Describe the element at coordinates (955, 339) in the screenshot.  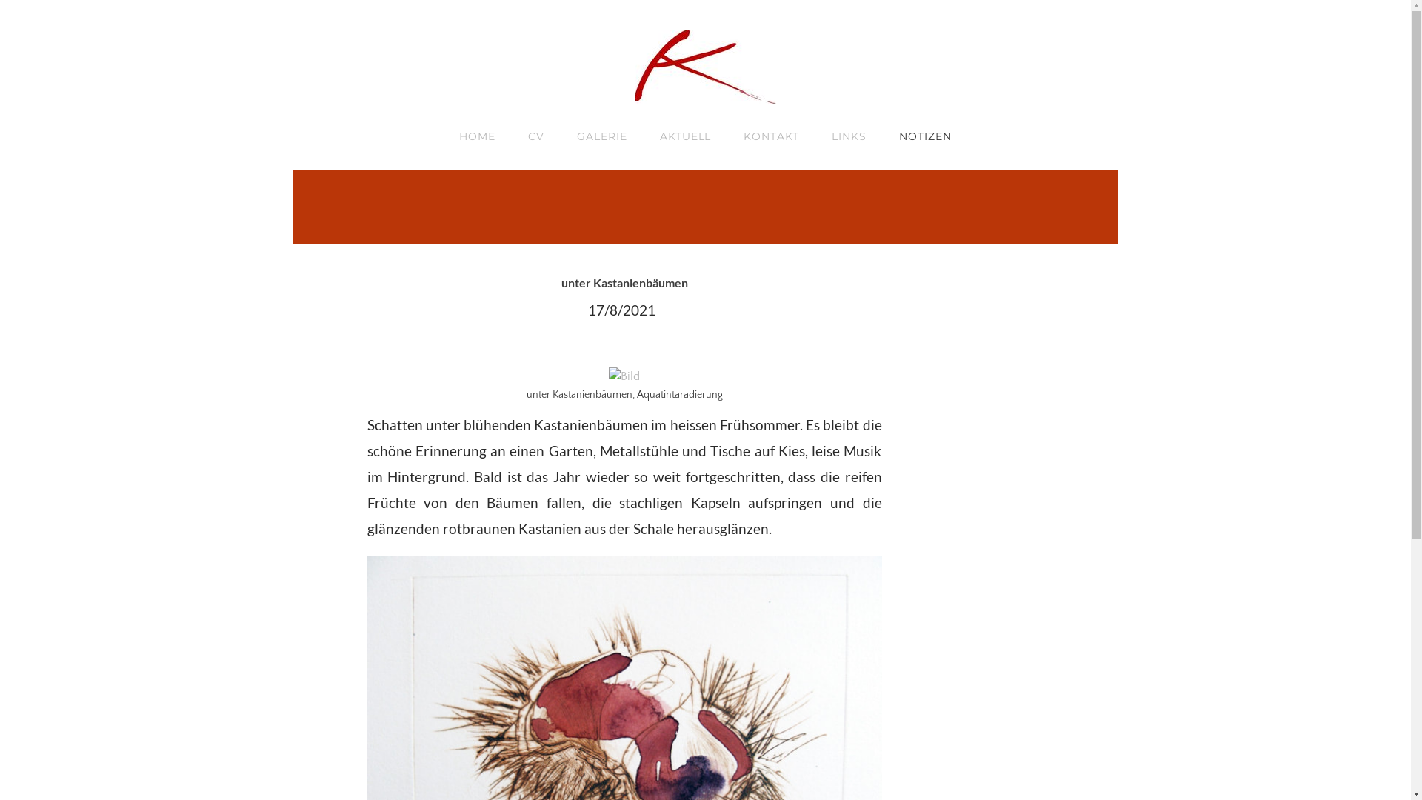
I see `November 2022` at that location.